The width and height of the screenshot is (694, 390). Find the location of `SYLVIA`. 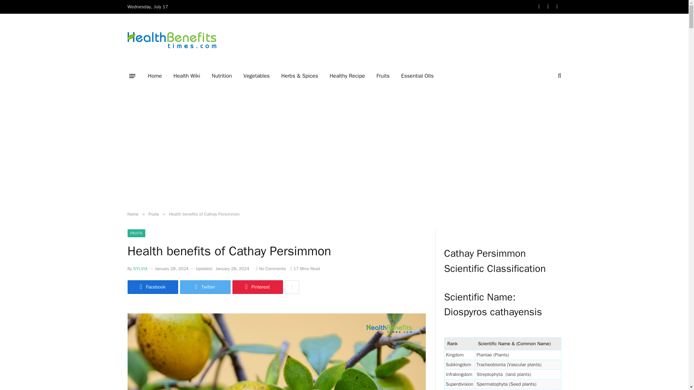

SYLVIA is located at coordinates (140, 268).